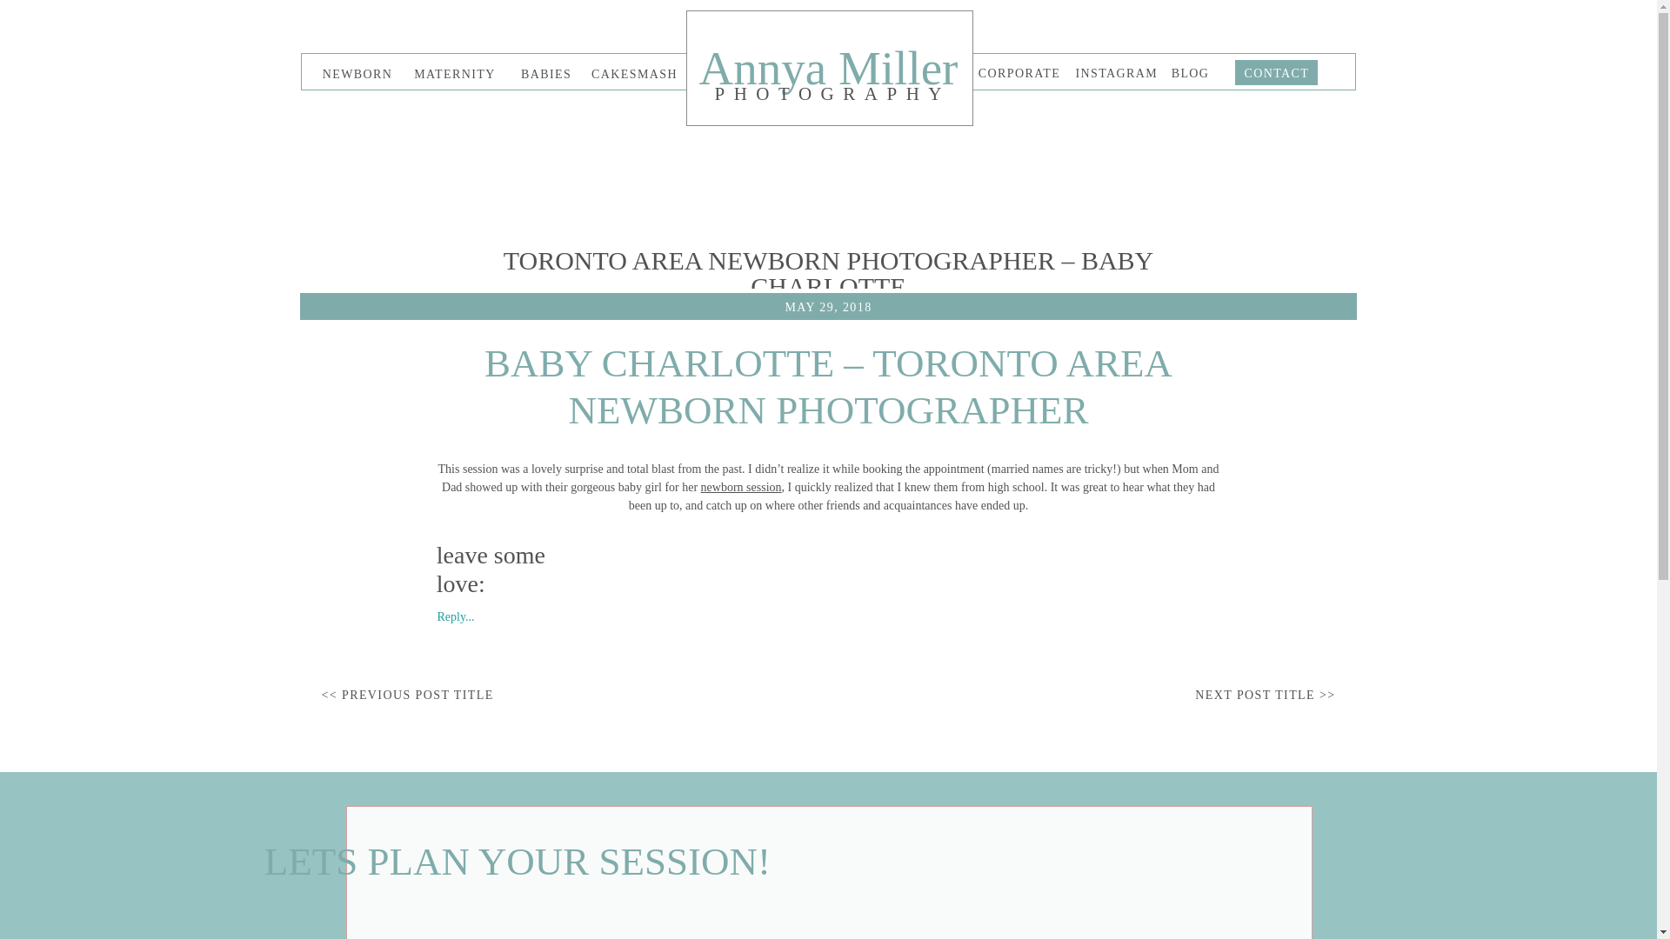 This screenshot has width=1670, height=939. Describe the element at coordinates (1190, 72) in the screenshot. I see `BLOG` at that location.